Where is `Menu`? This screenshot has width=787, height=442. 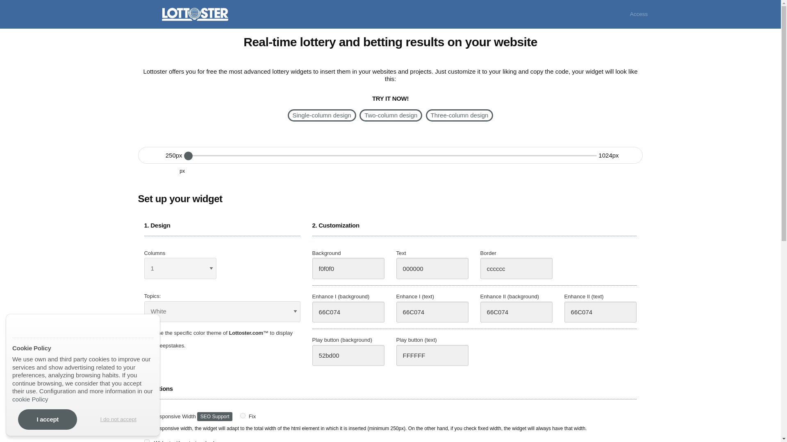 Menu is located at coordinates (145, 14).